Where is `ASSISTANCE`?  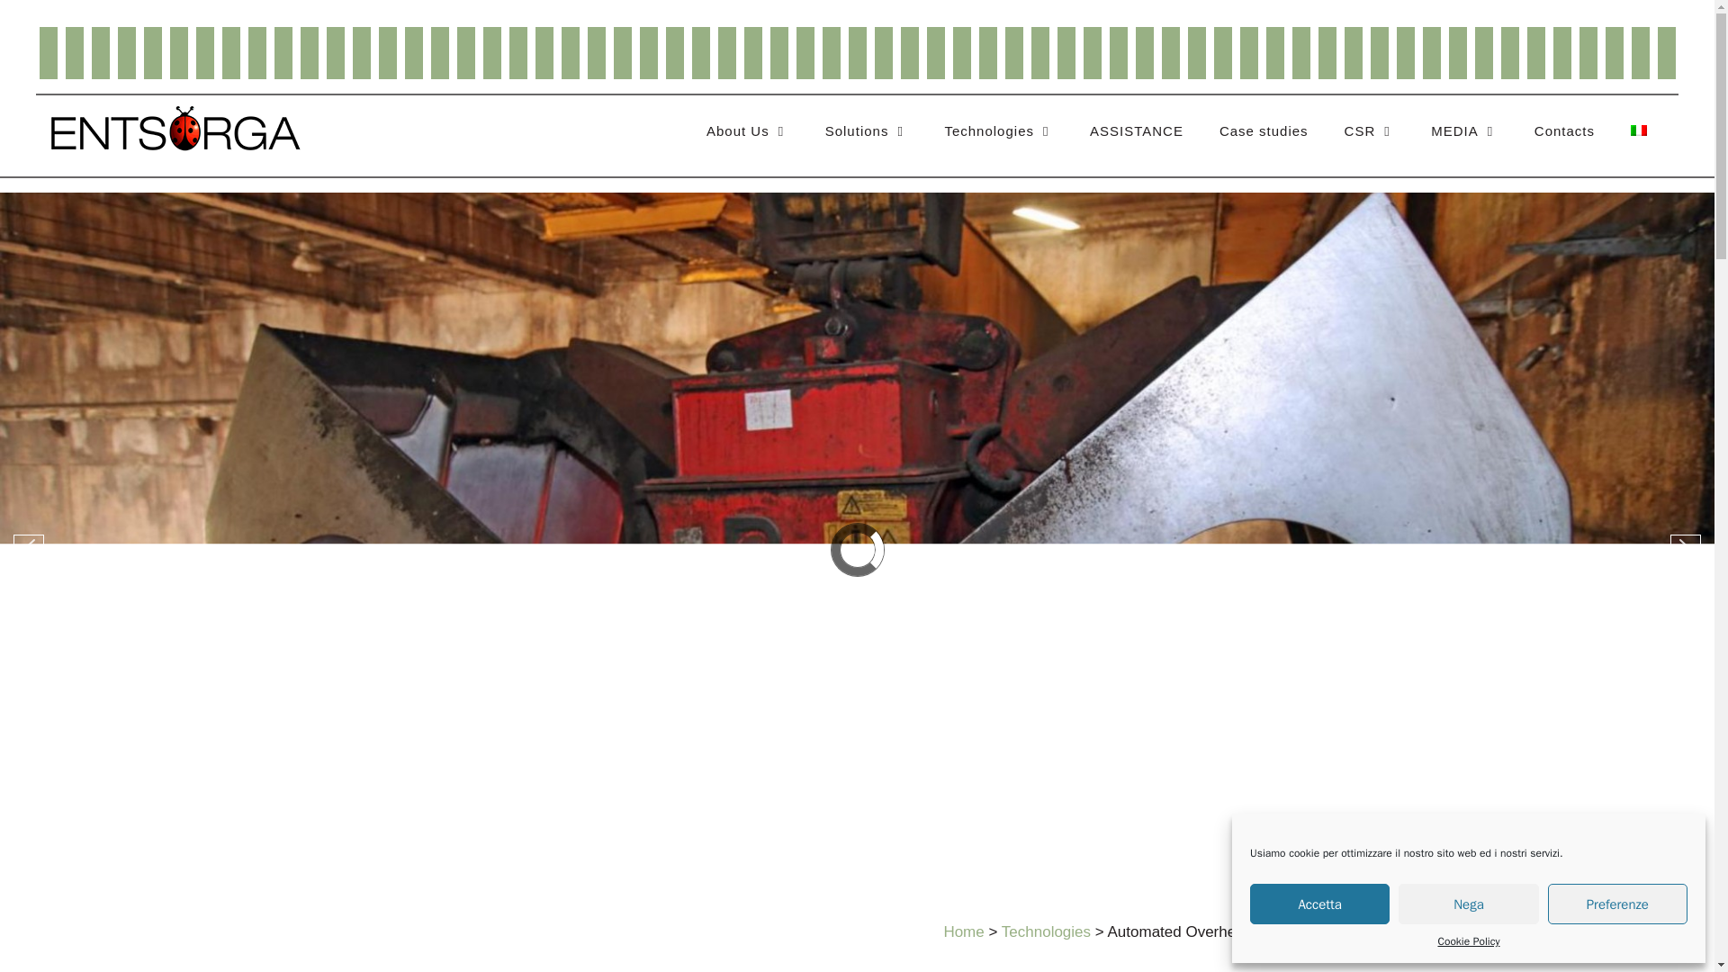
ASSISTANCE is located at coordinates (1136, 131).